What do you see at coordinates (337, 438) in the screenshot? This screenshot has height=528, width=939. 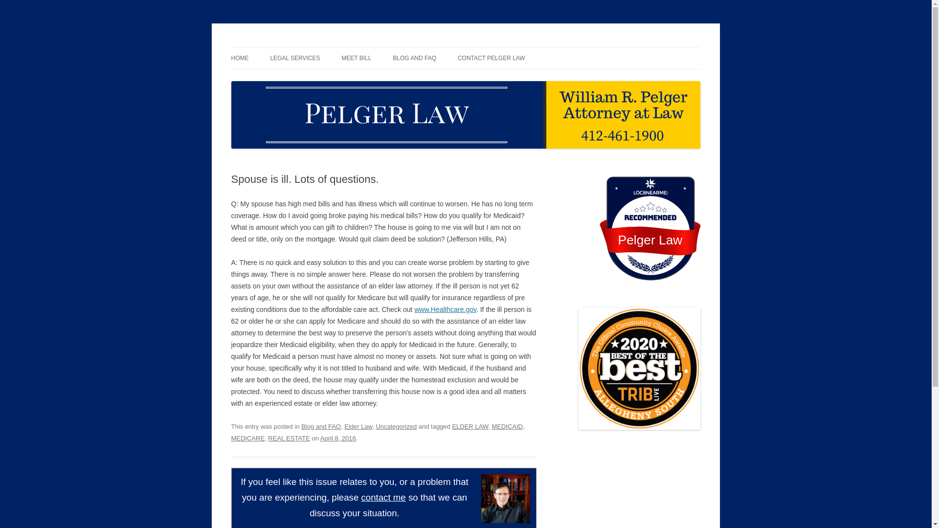 I see `April 8, 2016` at bounding box center [337, 438].